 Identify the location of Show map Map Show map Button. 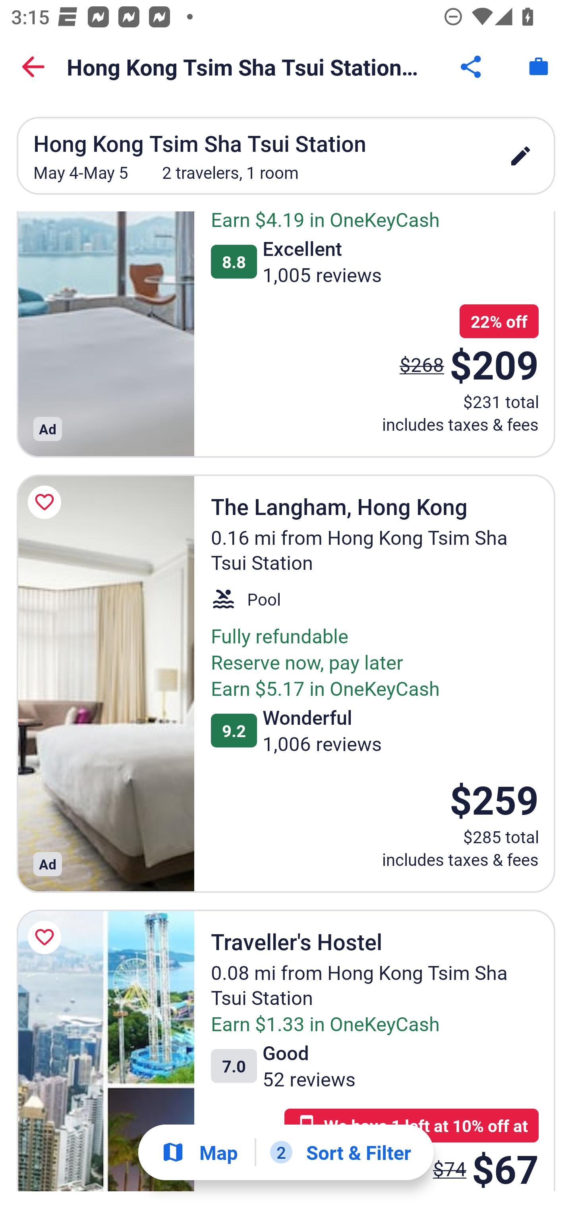
(199, 1152).